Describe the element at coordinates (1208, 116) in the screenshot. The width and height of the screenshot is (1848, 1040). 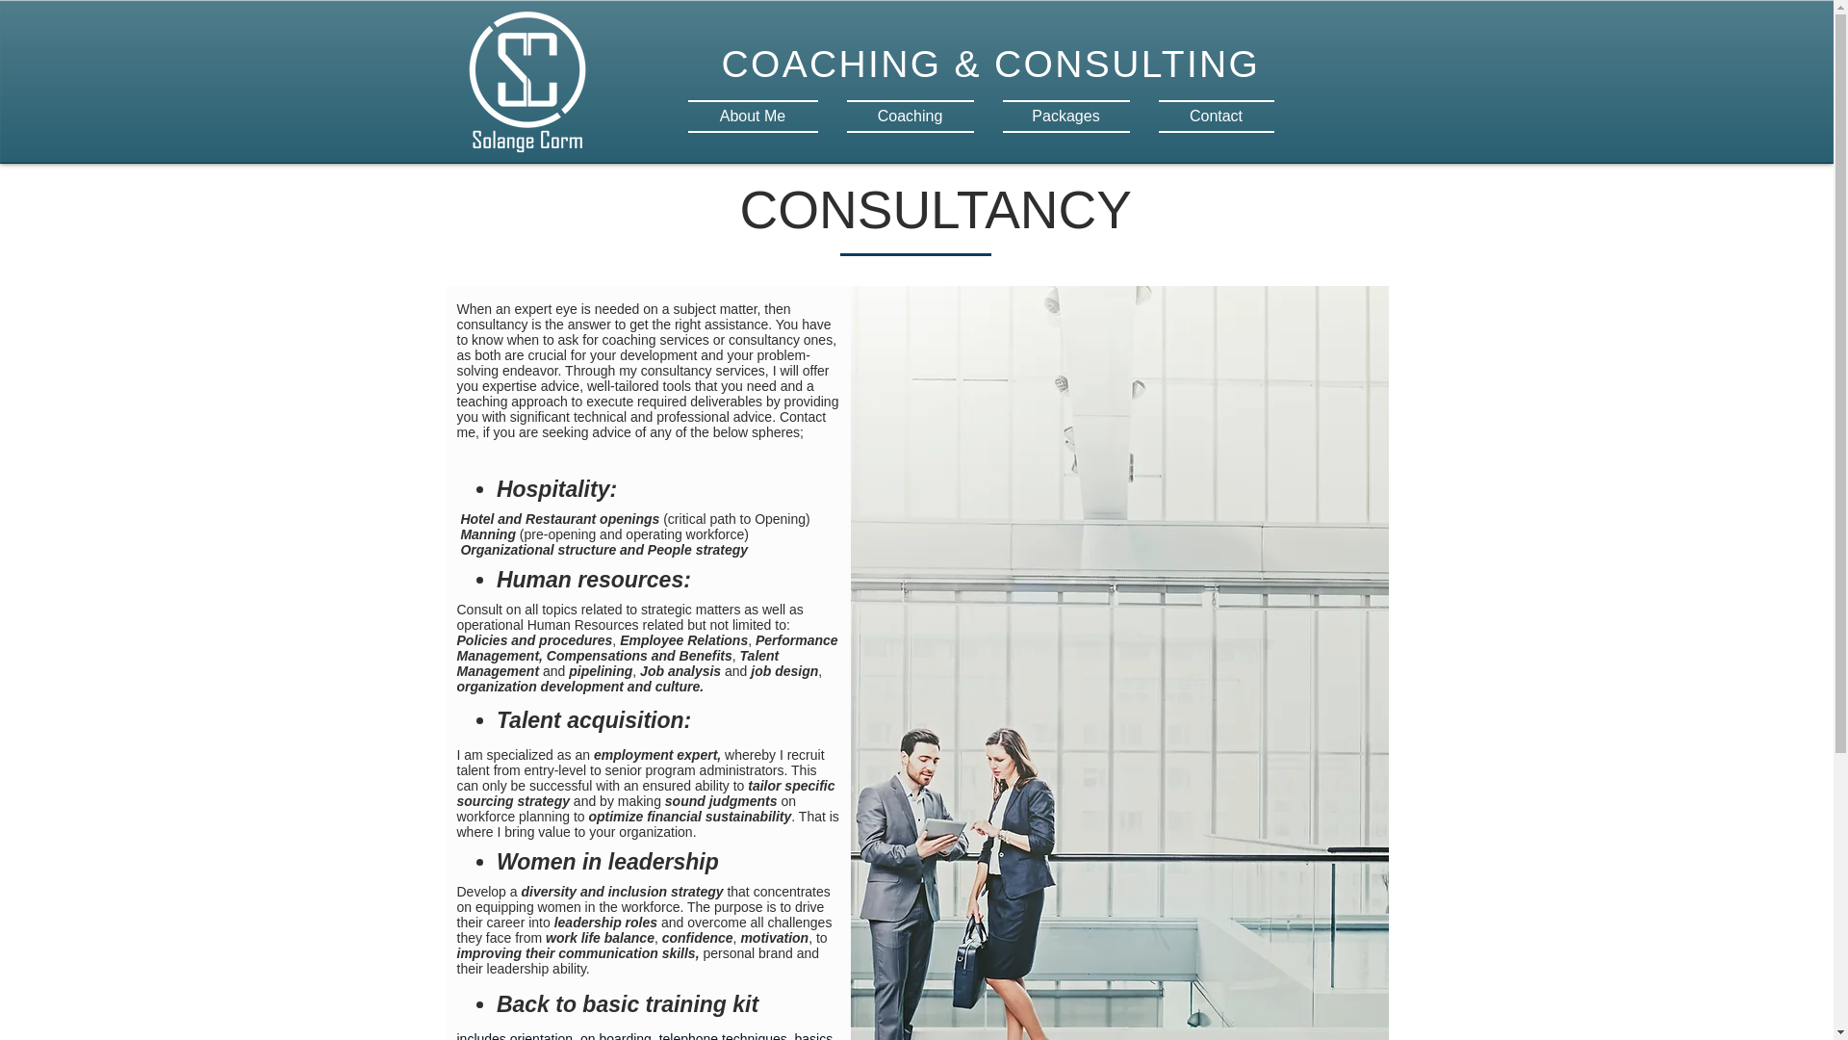
I see `Contact` at that location.